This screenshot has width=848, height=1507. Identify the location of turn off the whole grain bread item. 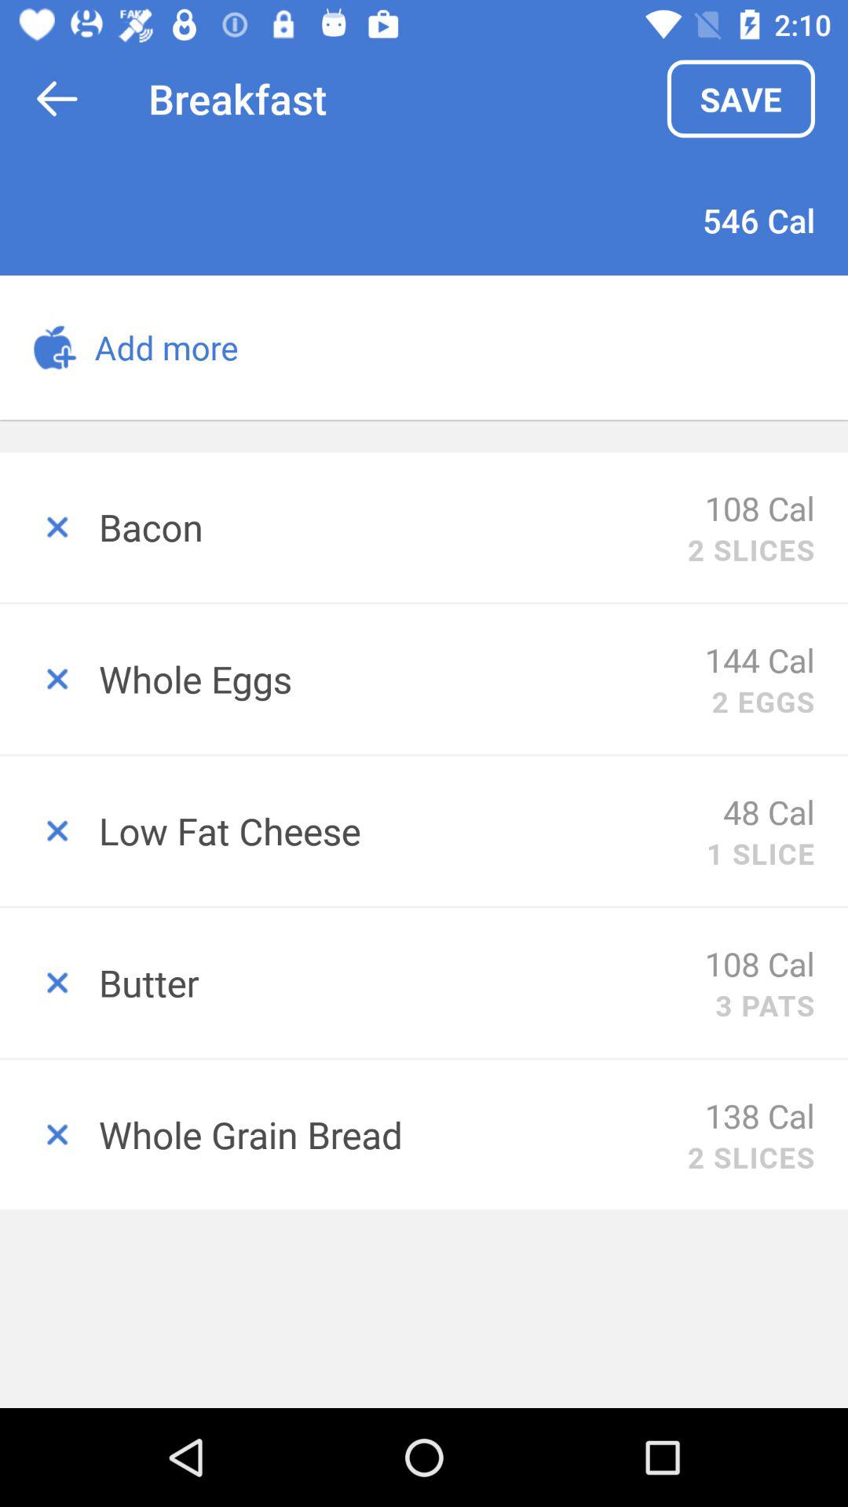
(393, 1134).